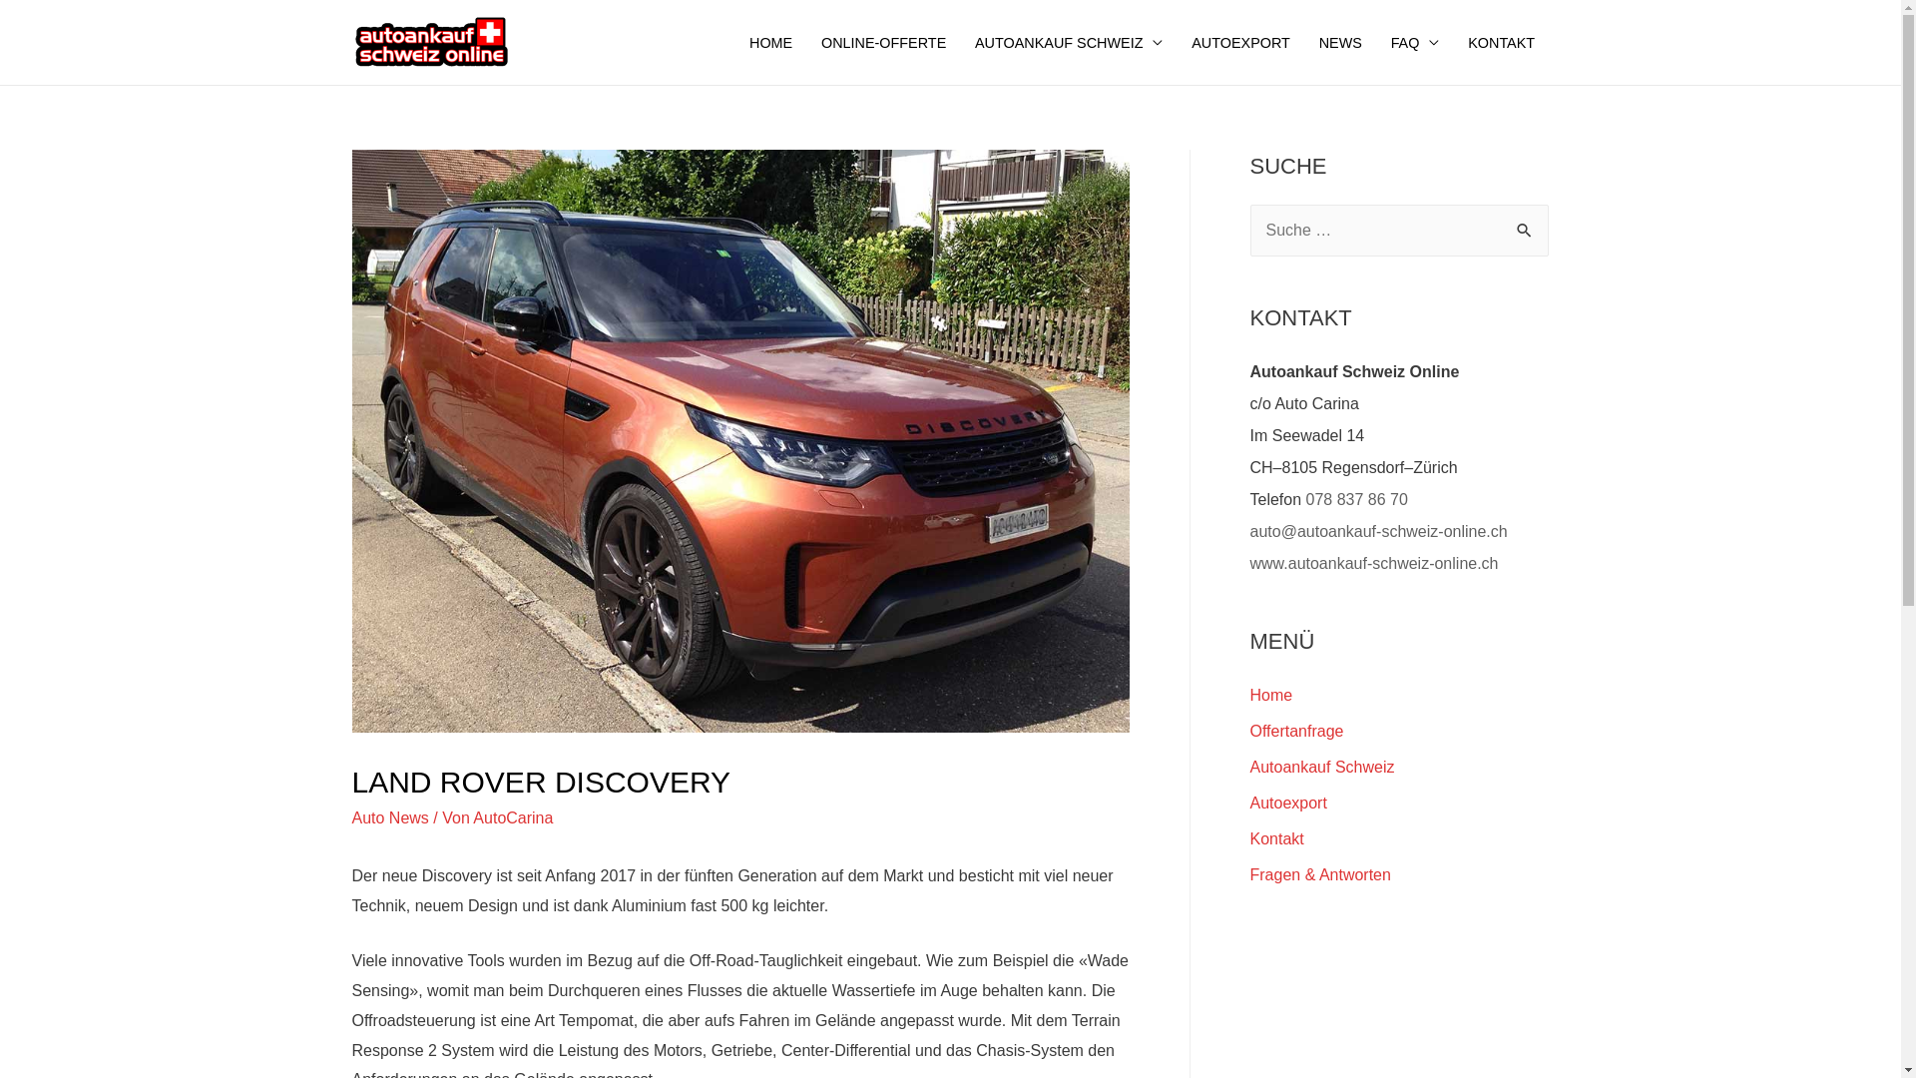  I want to click on AUTOANKAUF SCHWEIZ, so click(1070, 42).